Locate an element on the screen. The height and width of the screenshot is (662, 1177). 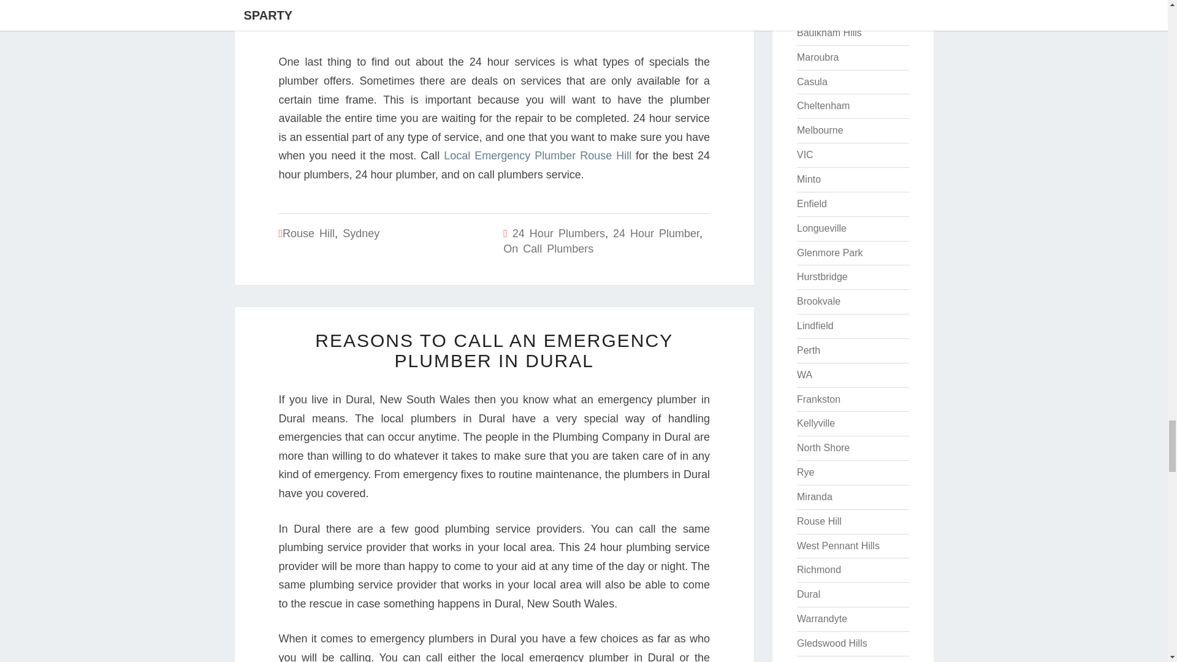
24 Hour Plumber is located at coordinates (656, 233).